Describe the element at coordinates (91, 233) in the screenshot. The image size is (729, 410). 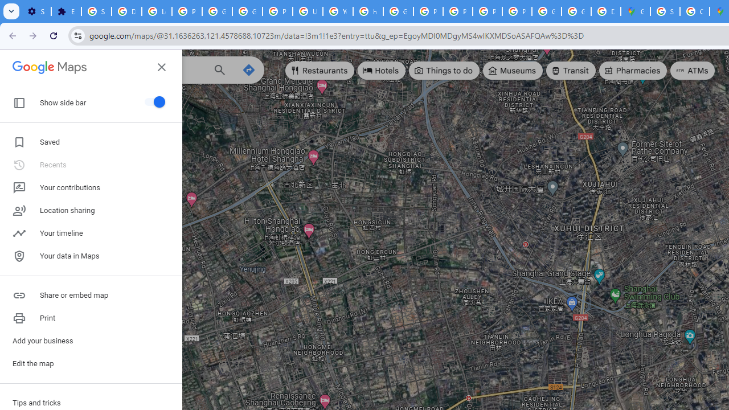
I see `Your timeline` at that location.